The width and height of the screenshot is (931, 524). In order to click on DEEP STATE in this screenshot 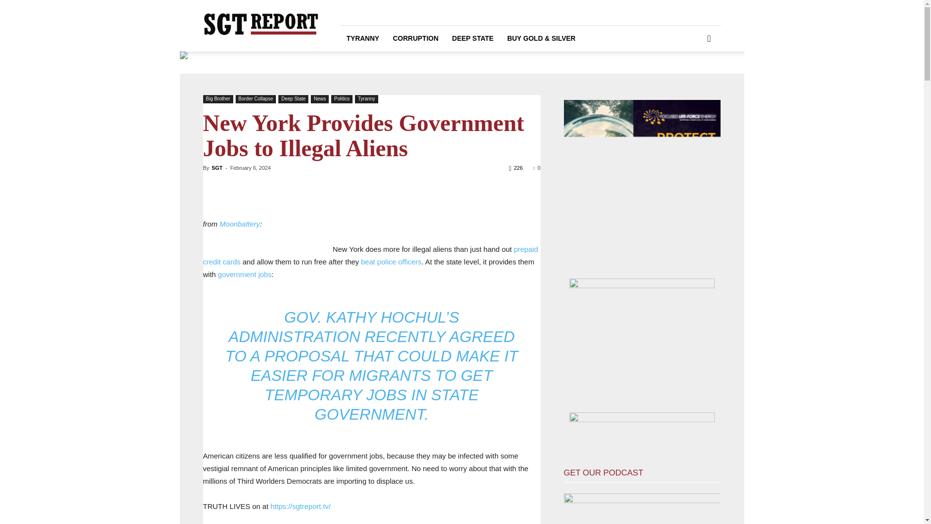, I will do `click(472, 38)`.